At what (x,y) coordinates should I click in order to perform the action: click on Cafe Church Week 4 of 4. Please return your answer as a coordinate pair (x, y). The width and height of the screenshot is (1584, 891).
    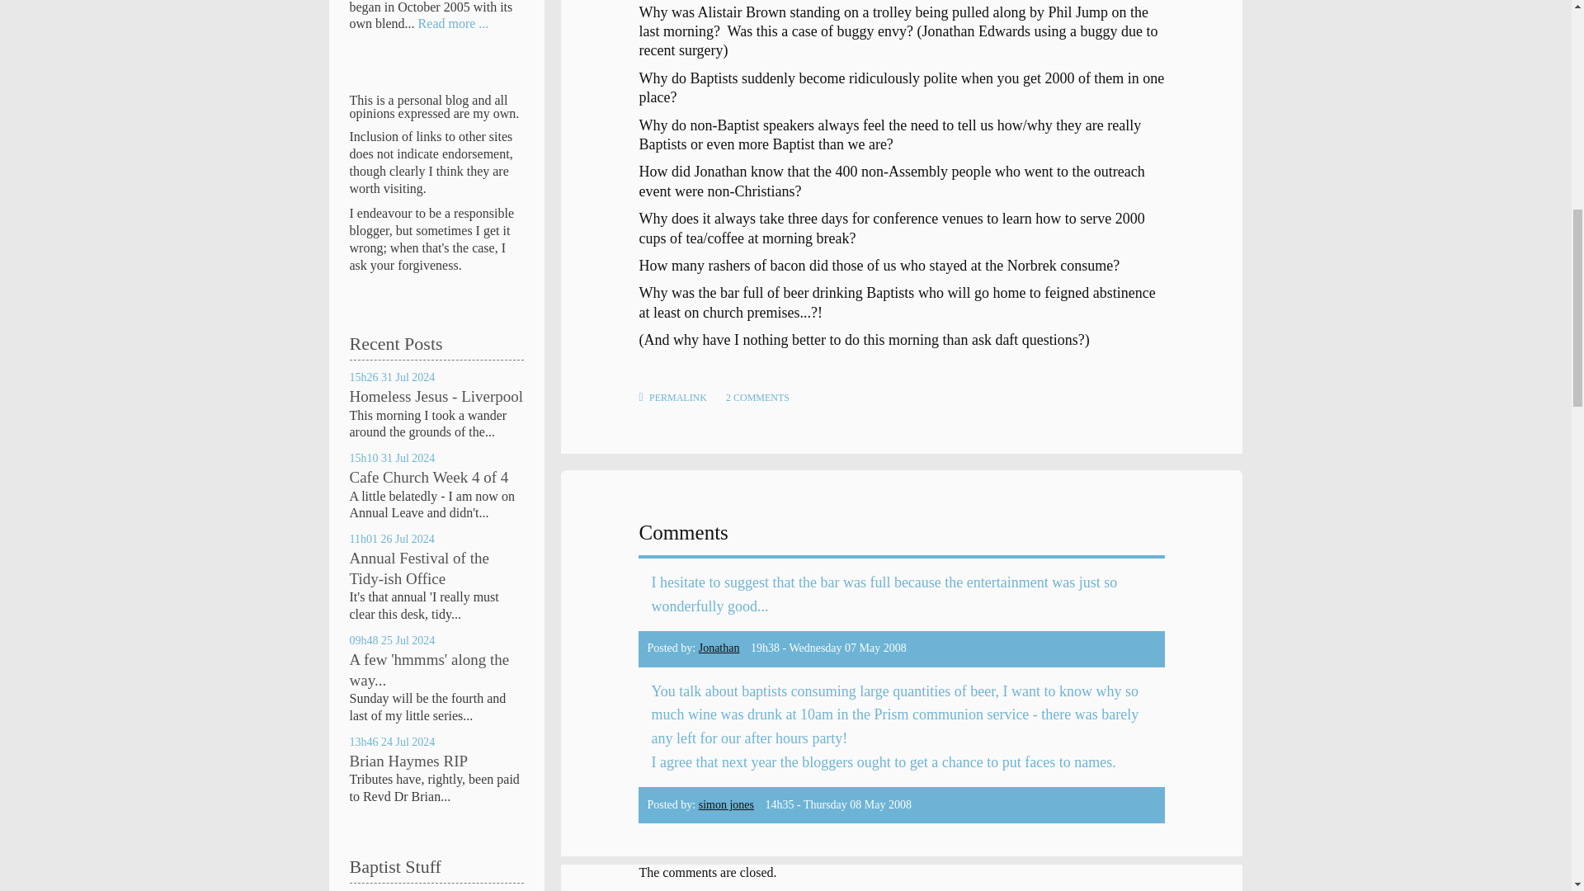
    Looking at the image, I should click on (429, 477).